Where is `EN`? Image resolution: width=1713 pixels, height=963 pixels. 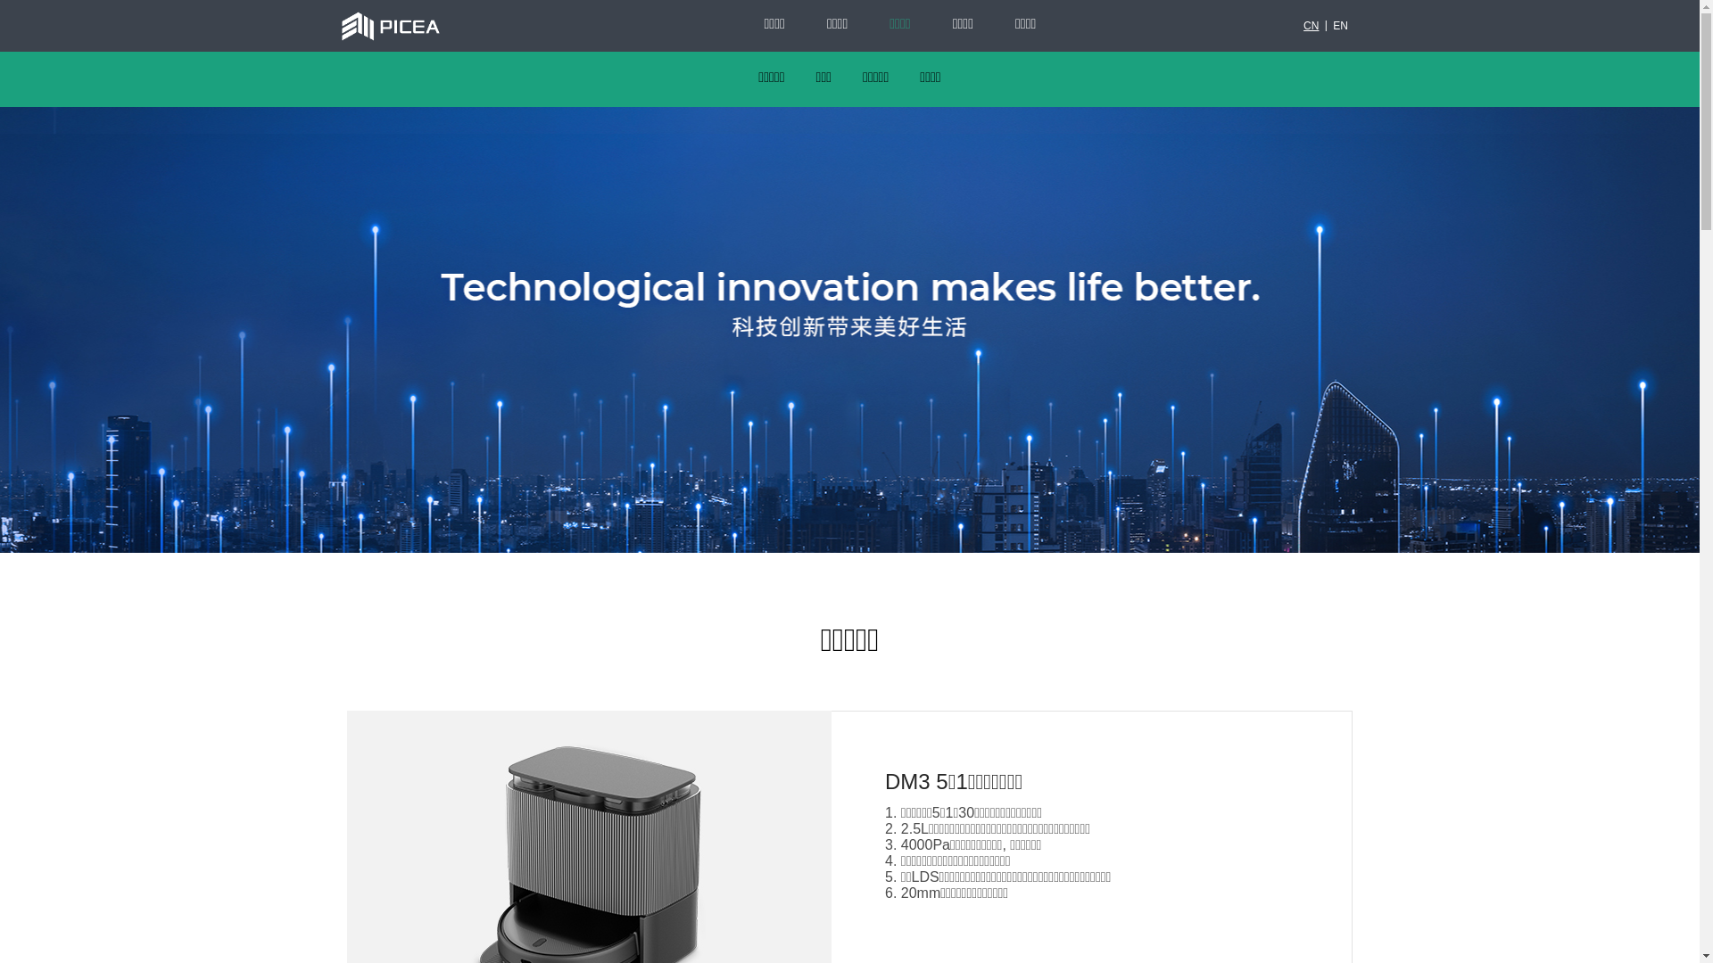
EN is located at coordinates (1340, 26).